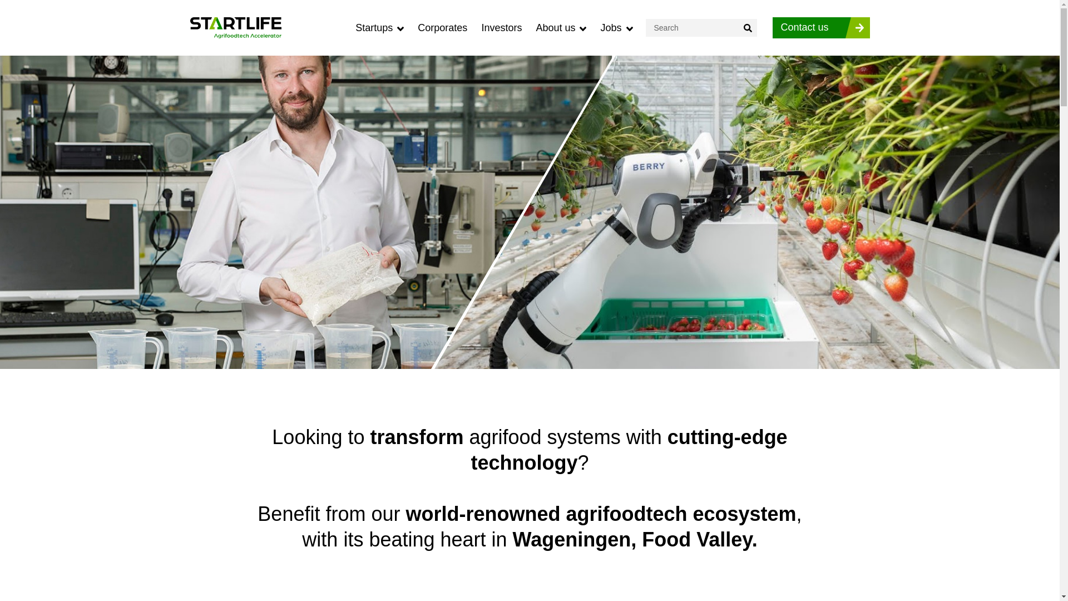 The height and width of the screenshot is (601, 1068). I want to click on Corporates, so click(442, 27).